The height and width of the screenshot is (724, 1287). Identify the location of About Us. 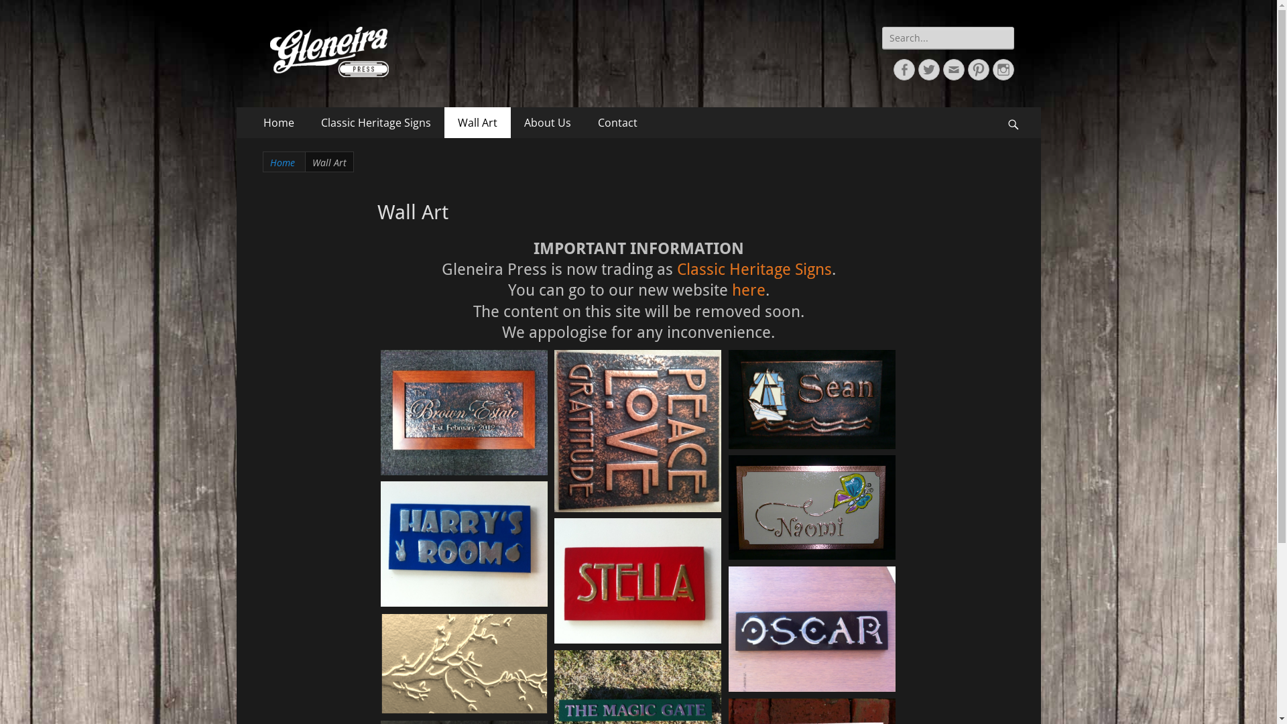
(548, 123).